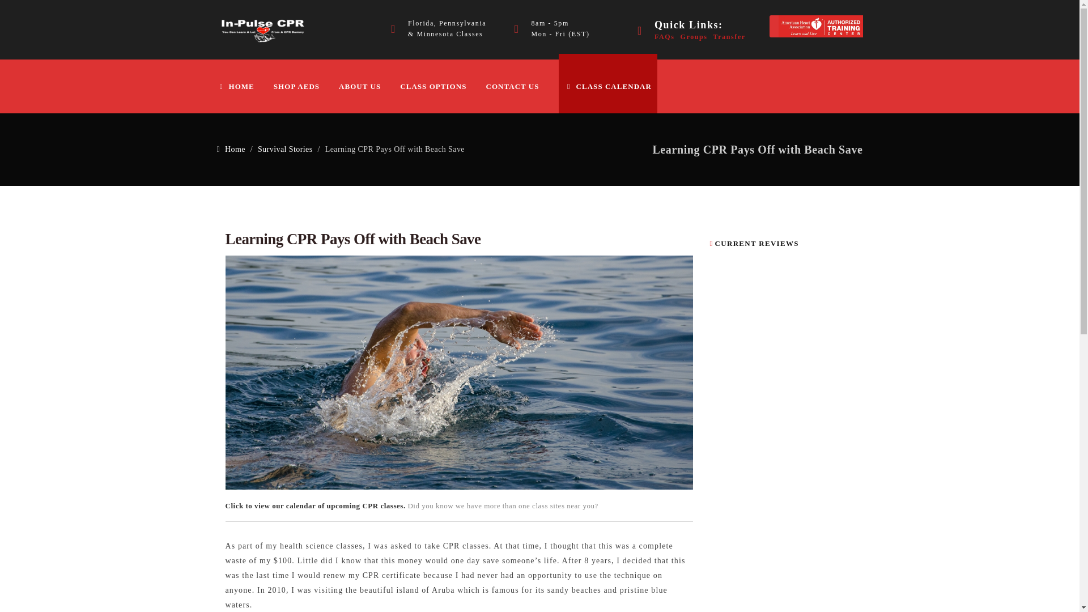 The height and width of the screenshot is (612, 1088). Describe the element at coordinates (235, 149) in the screenshot. I see `Home` at that location.